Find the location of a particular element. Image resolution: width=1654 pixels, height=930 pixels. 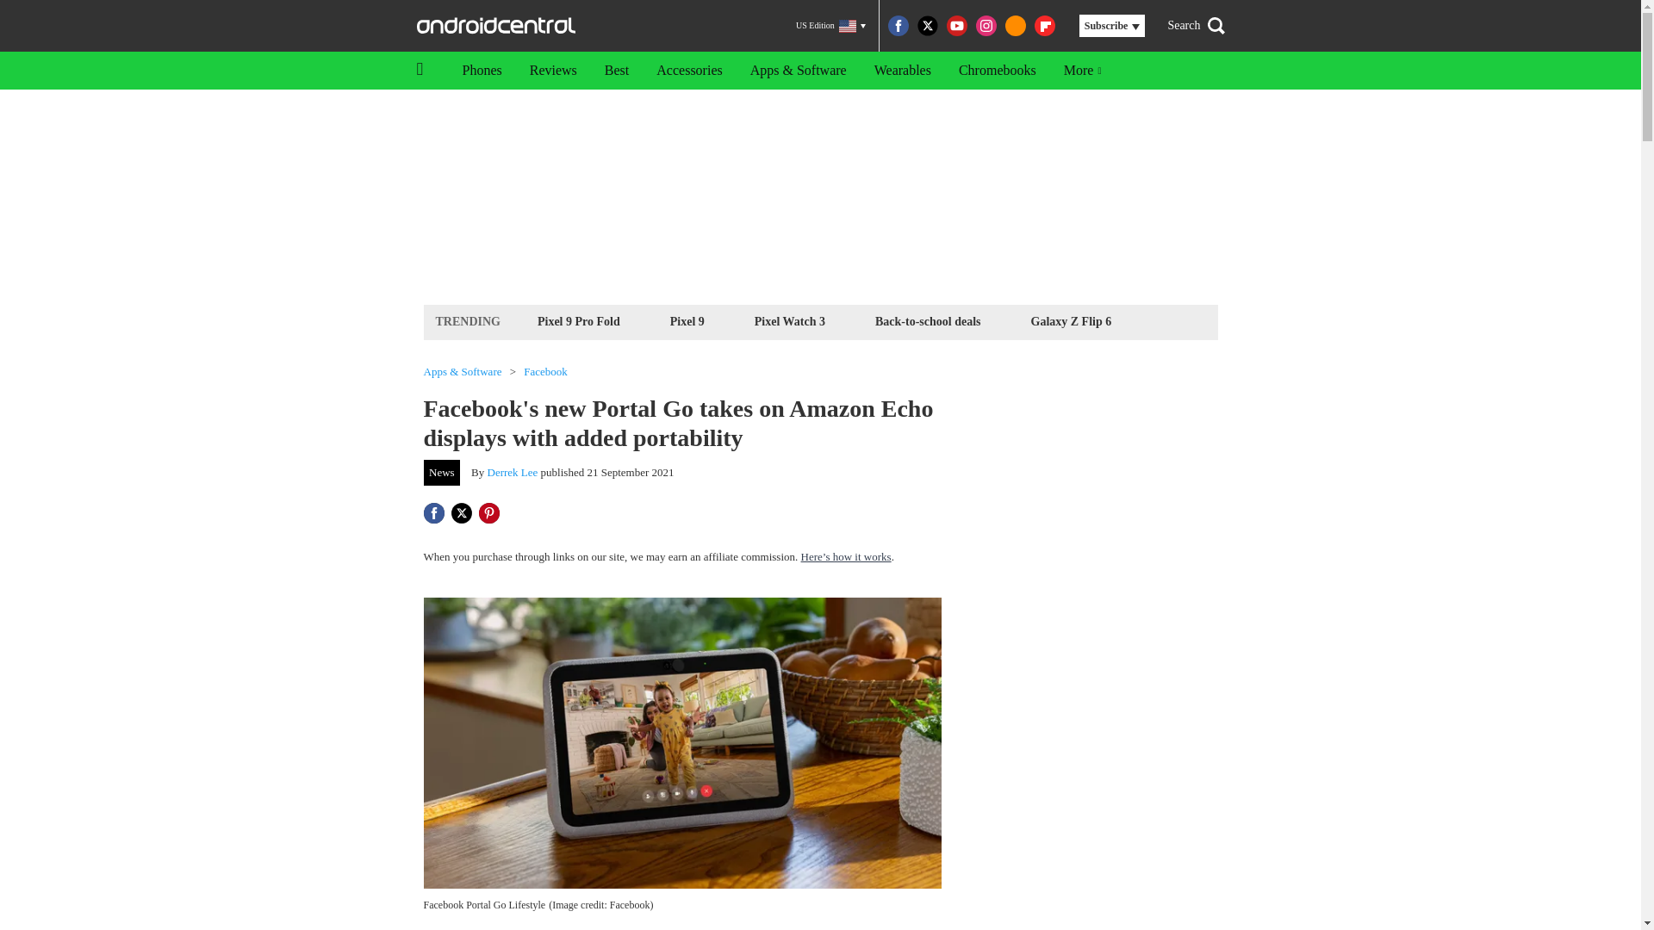

Derrek Lee is located at coordinates (513, 472).